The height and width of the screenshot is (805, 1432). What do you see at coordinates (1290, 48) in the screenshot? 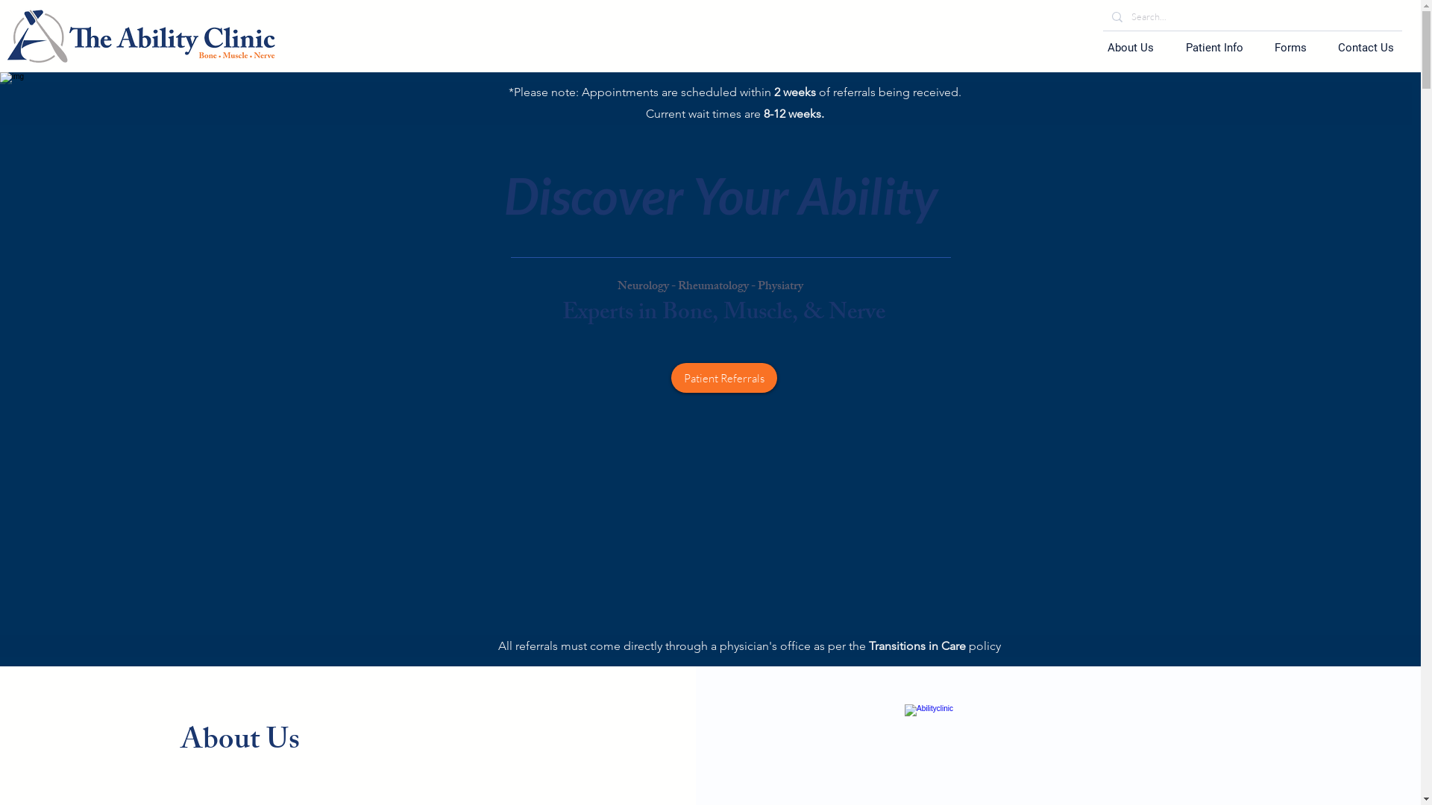
I see `Forms` at bounding box center [1290, 48].